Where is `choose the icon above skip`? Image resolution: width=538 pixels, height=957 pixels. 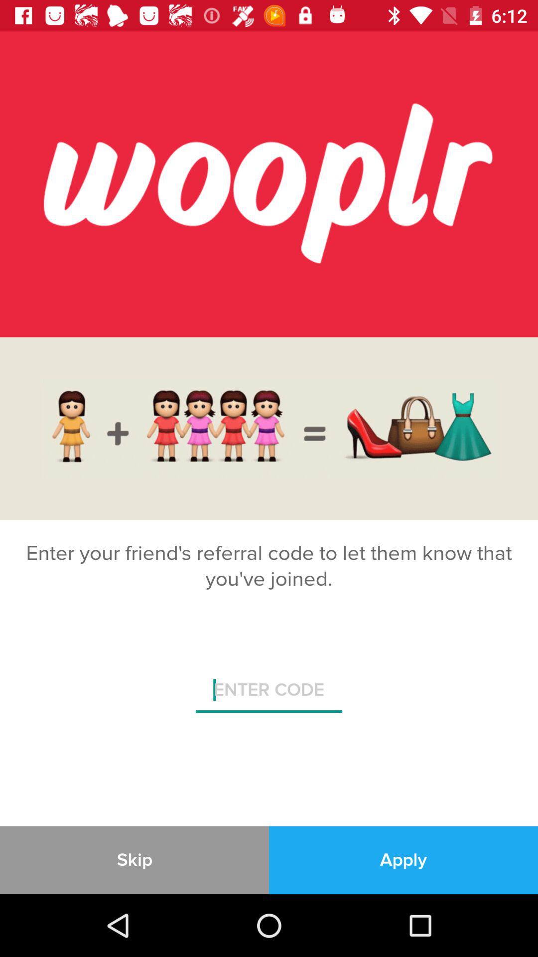
choose the icon above skip is located at coordinates (269, 694).